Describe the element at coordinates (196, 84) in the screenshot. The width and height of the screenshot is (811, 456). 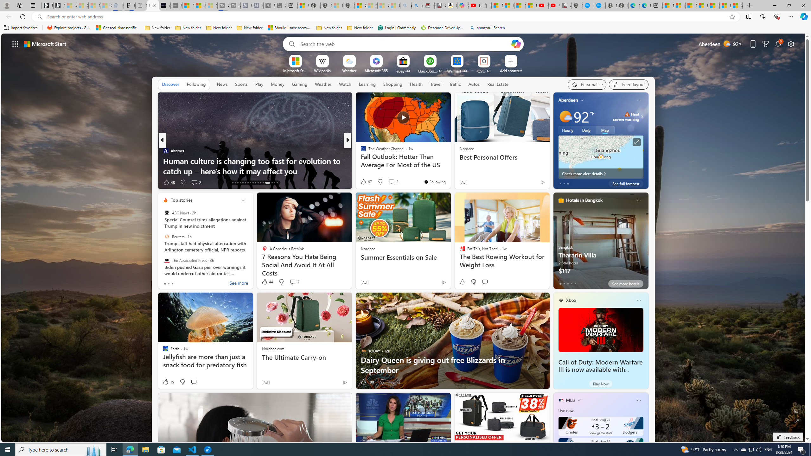
I see `Following` at that location.